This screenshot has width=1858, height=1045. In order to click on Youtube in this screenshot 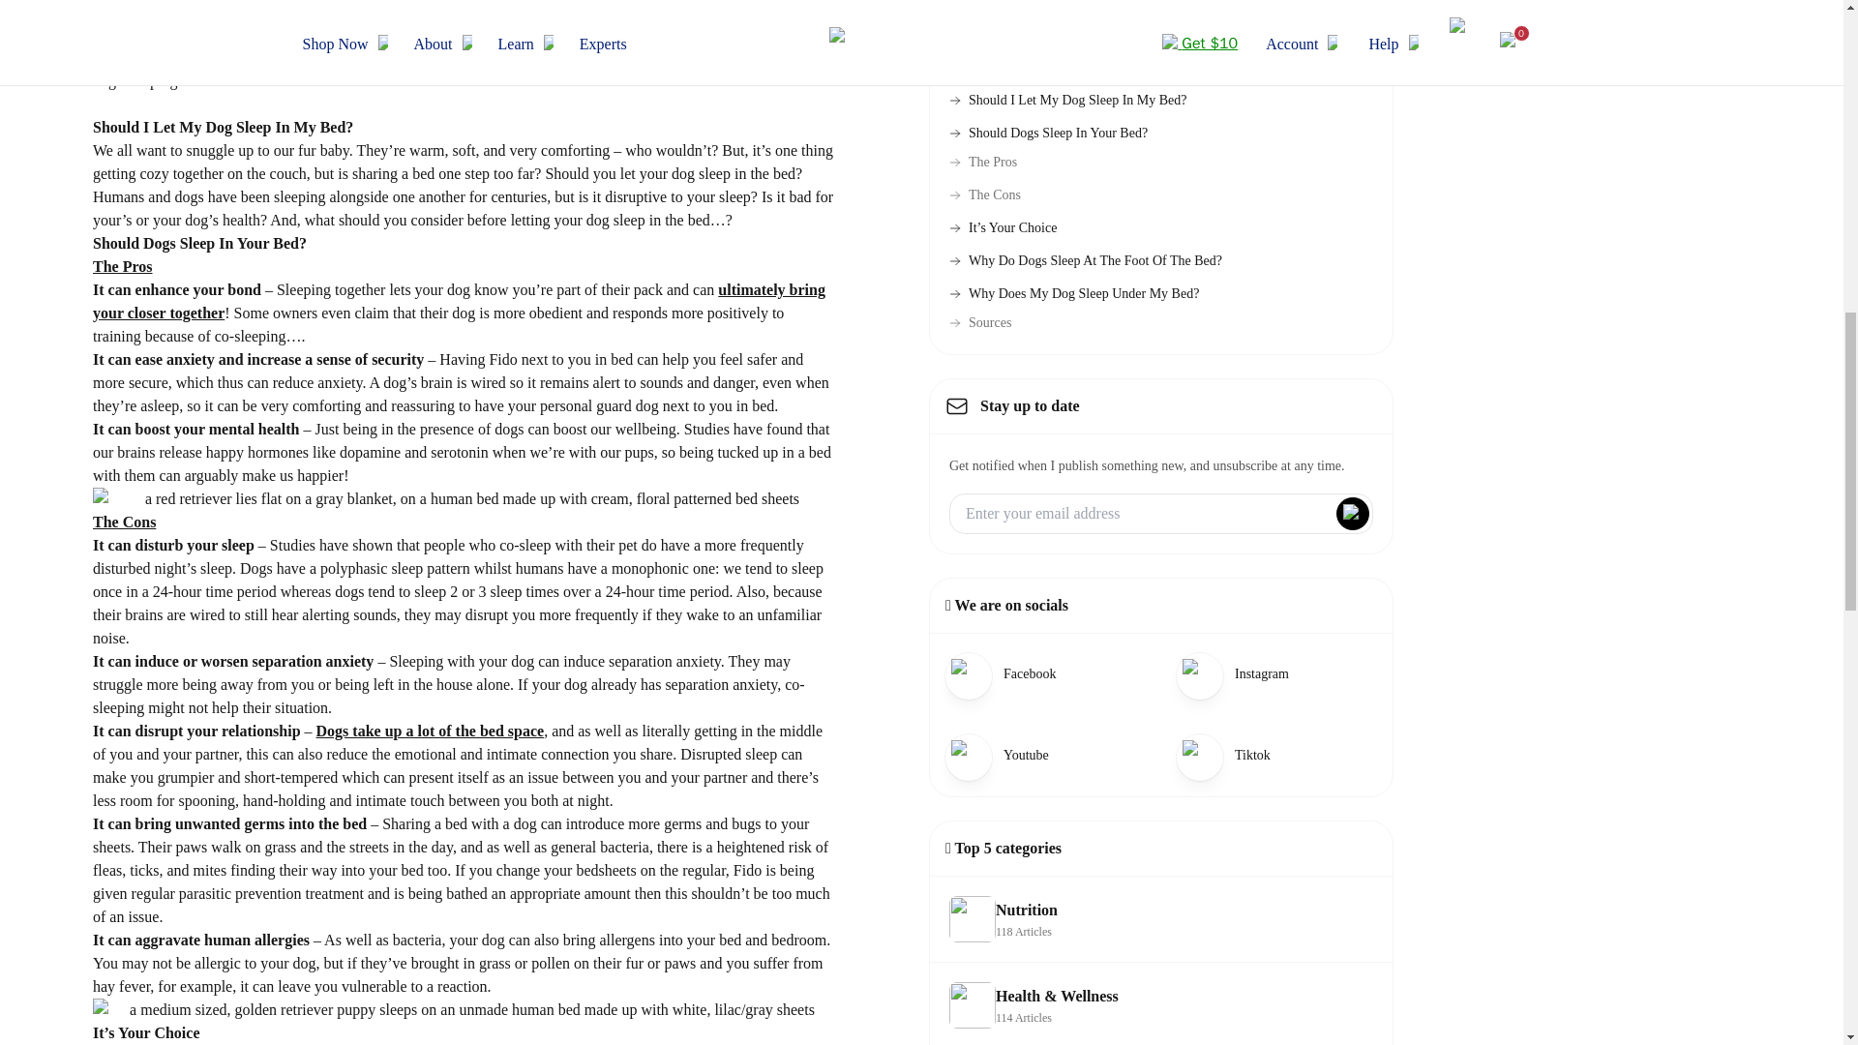, I will do `click(1161, 919)`.